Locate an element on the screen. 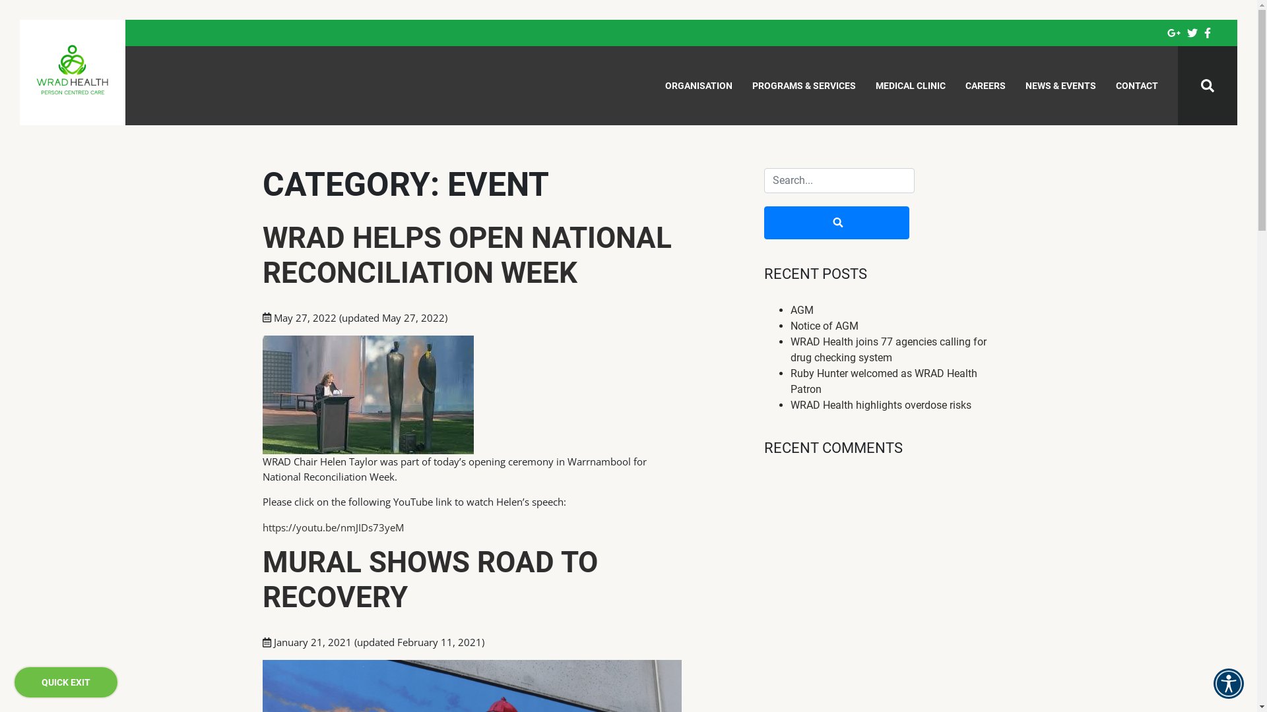  Notice of AGM is located at coordinates (825, 326).